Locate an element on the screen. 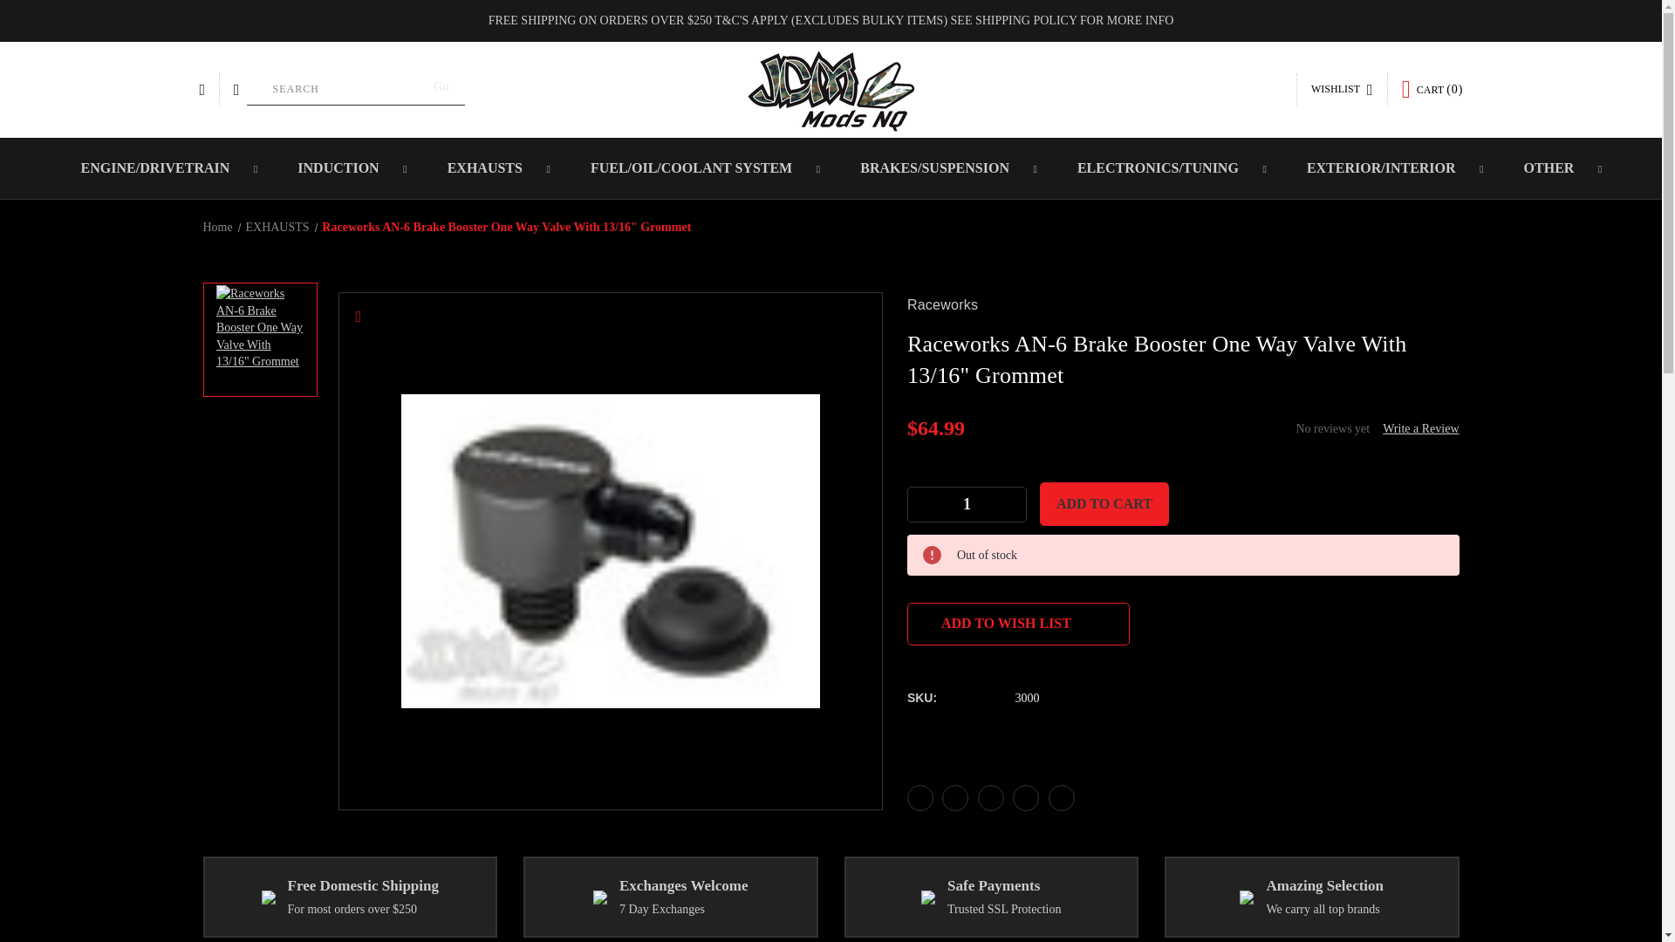  INDUCTION is located at coordinates (340, 167).